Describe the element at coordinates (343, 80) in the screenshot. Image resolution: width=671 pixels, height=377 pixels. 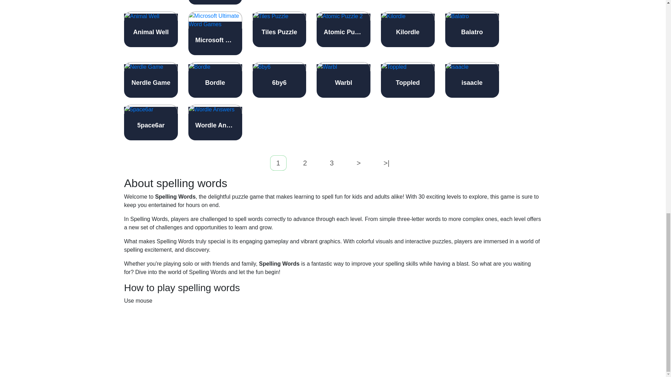
I see `Warbl` at that location.